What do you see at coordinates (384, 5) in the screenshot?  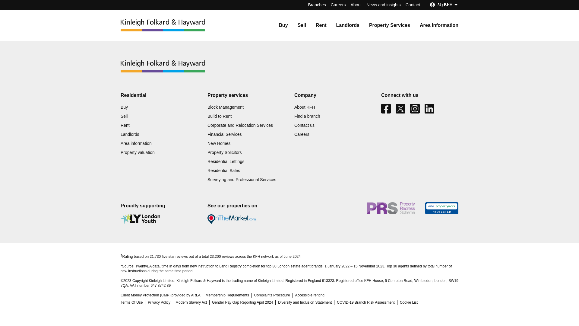 I see `News and insights` at bounding box center [384, 5].